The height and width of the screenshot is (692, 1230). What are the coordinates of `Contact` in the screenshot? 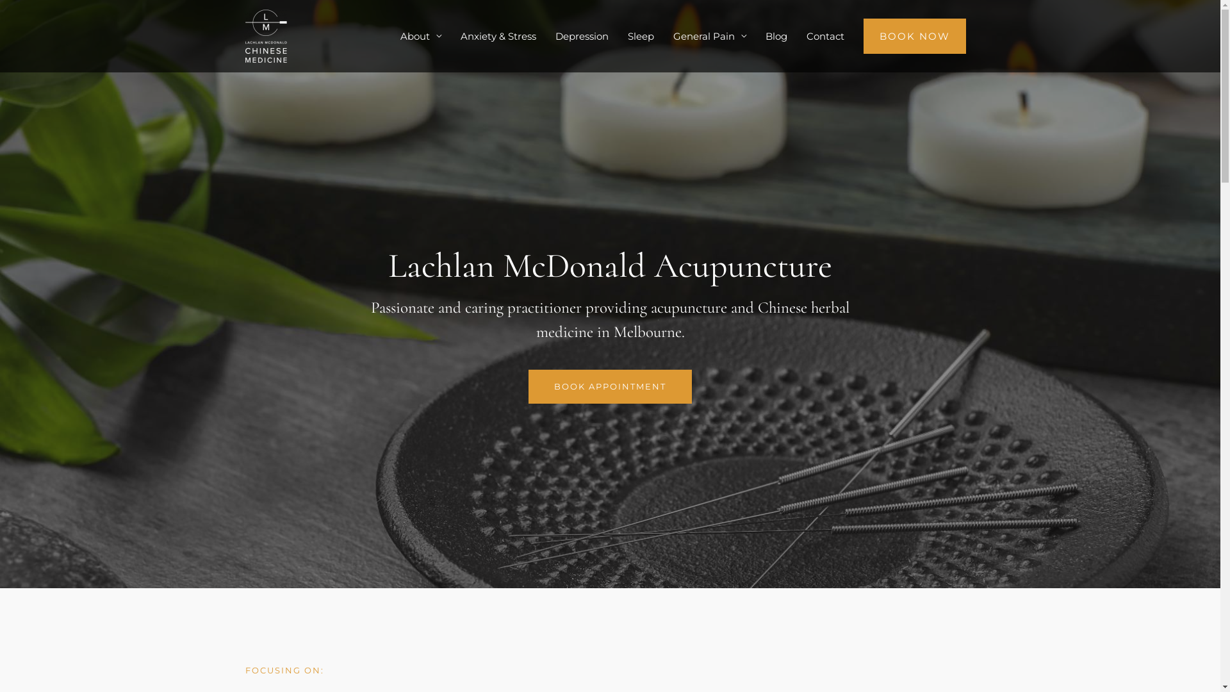 It's located at (825, 36).